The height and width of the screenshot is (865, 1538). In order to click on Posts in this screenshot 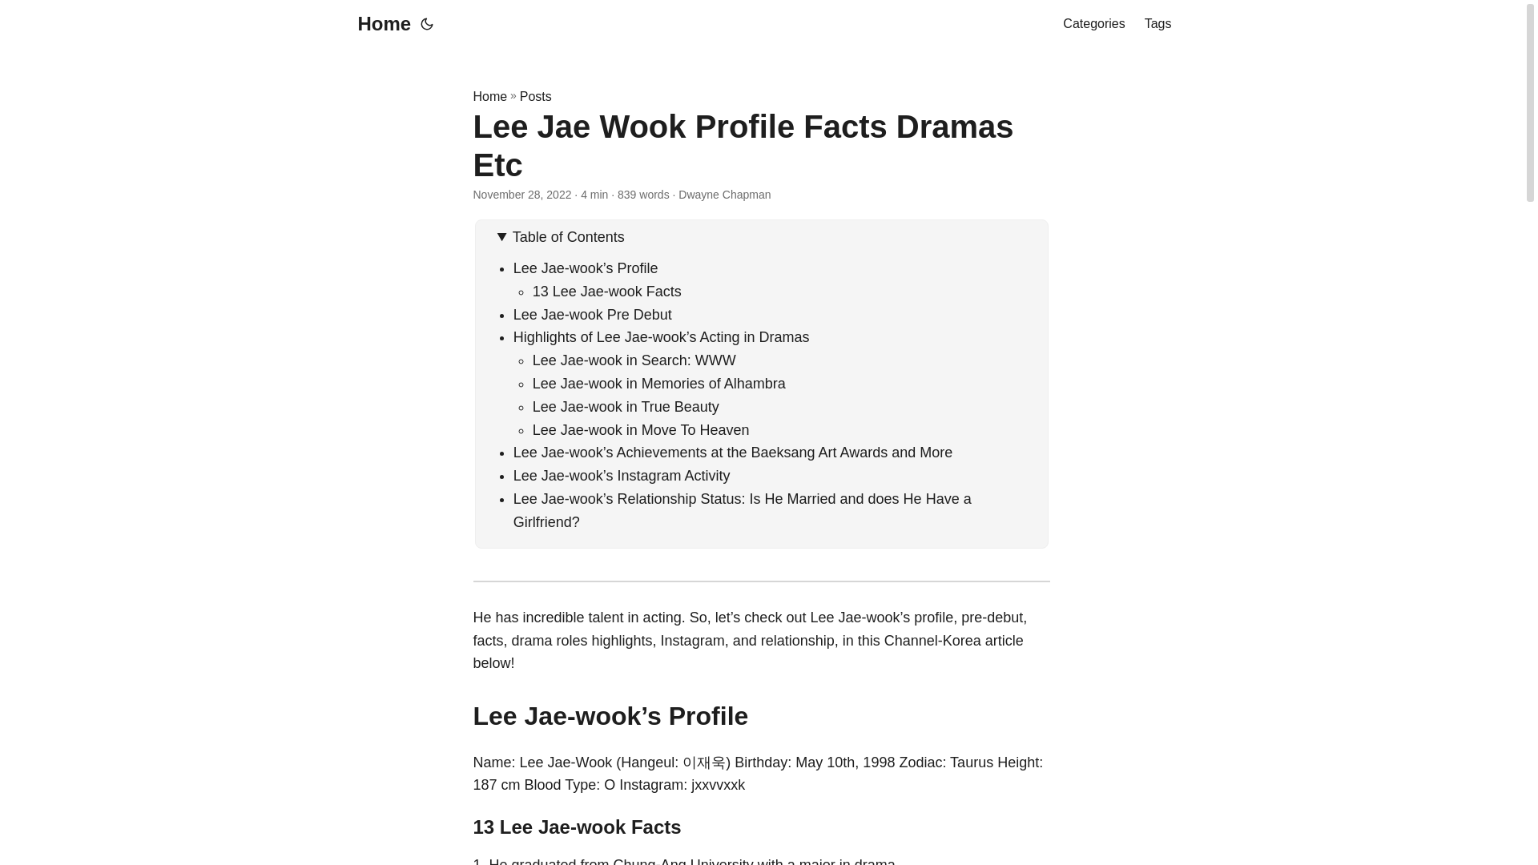, I will do `click(535, 96)`.